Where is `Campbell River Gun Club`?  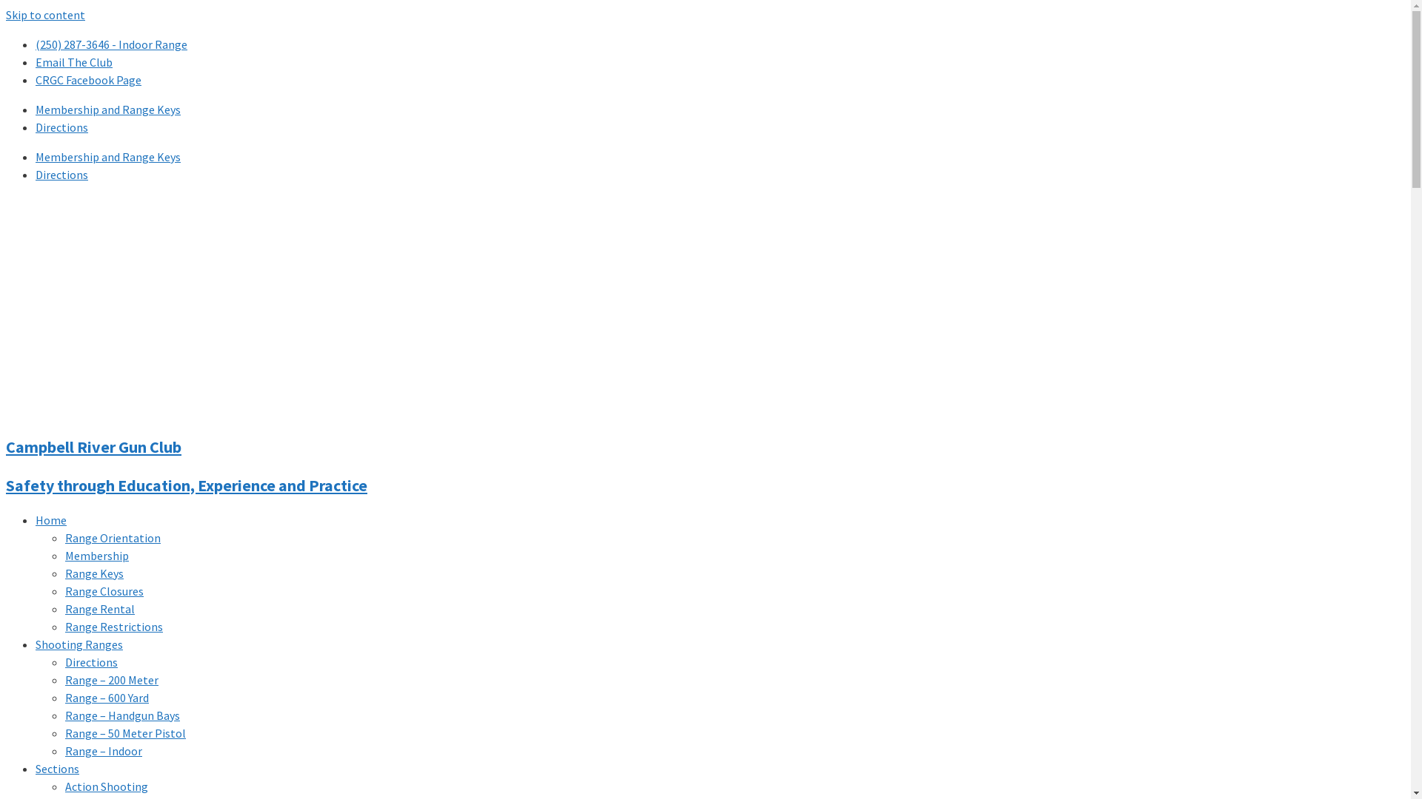 Campbell River Gun Club is located at coordinates (93, 447).